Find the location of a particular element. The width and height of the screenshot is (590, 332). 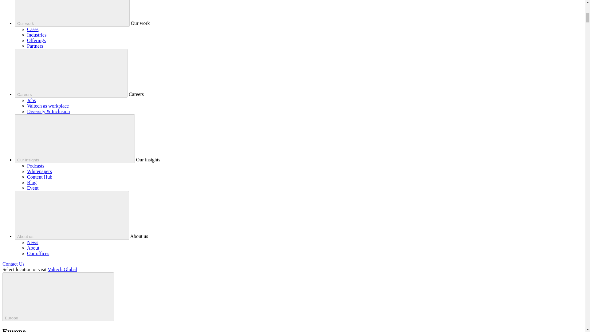

Podcasts is located at coordinates (36, 166).